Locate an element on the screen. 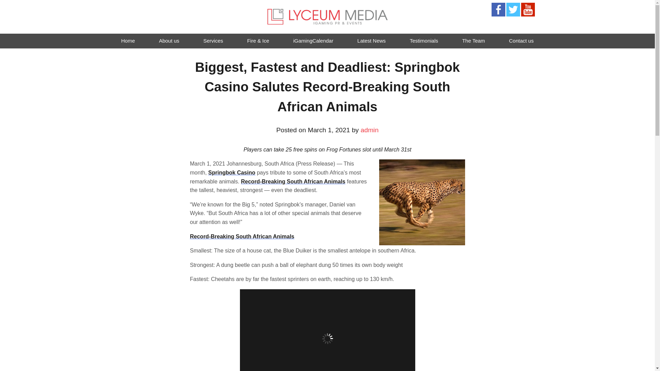  Record-Breaking South African Animals is located at coordinates (293, 181).